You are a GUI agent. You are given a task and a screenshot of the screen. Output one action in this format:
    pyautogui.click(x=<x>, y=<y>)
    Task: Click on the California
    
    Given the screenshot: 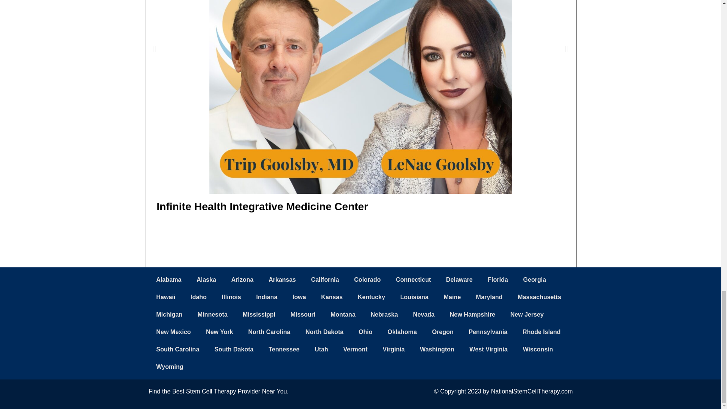 What is the action you would take?
    pyautogui.click(x=325, y=280)
    